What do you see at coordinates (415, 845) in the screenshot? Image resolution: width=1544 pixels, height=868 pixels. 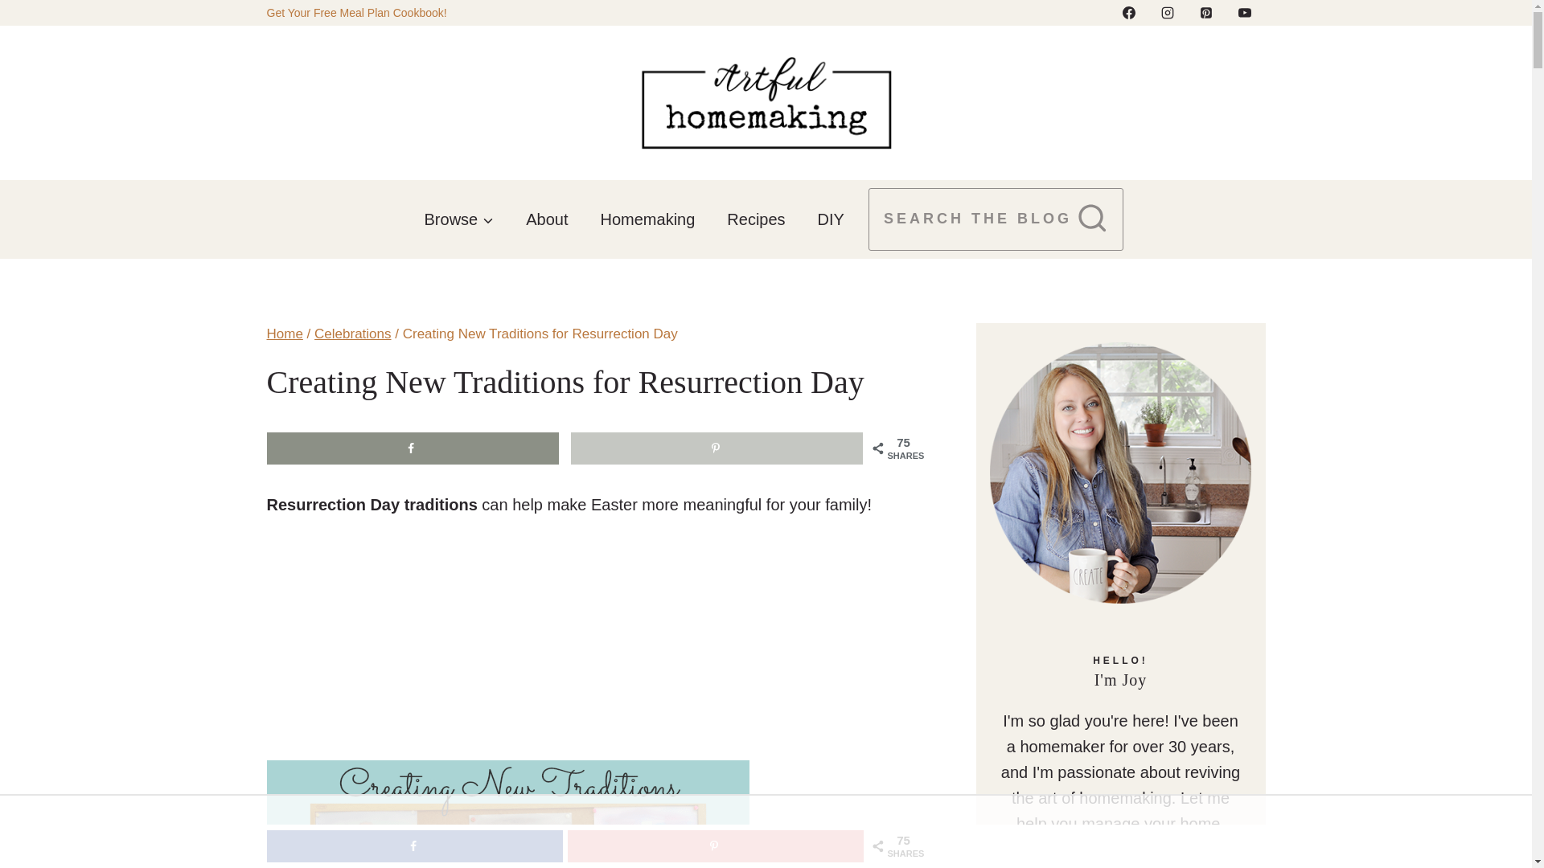 I see `Share on Facebook` at bounding box center [415, 845].